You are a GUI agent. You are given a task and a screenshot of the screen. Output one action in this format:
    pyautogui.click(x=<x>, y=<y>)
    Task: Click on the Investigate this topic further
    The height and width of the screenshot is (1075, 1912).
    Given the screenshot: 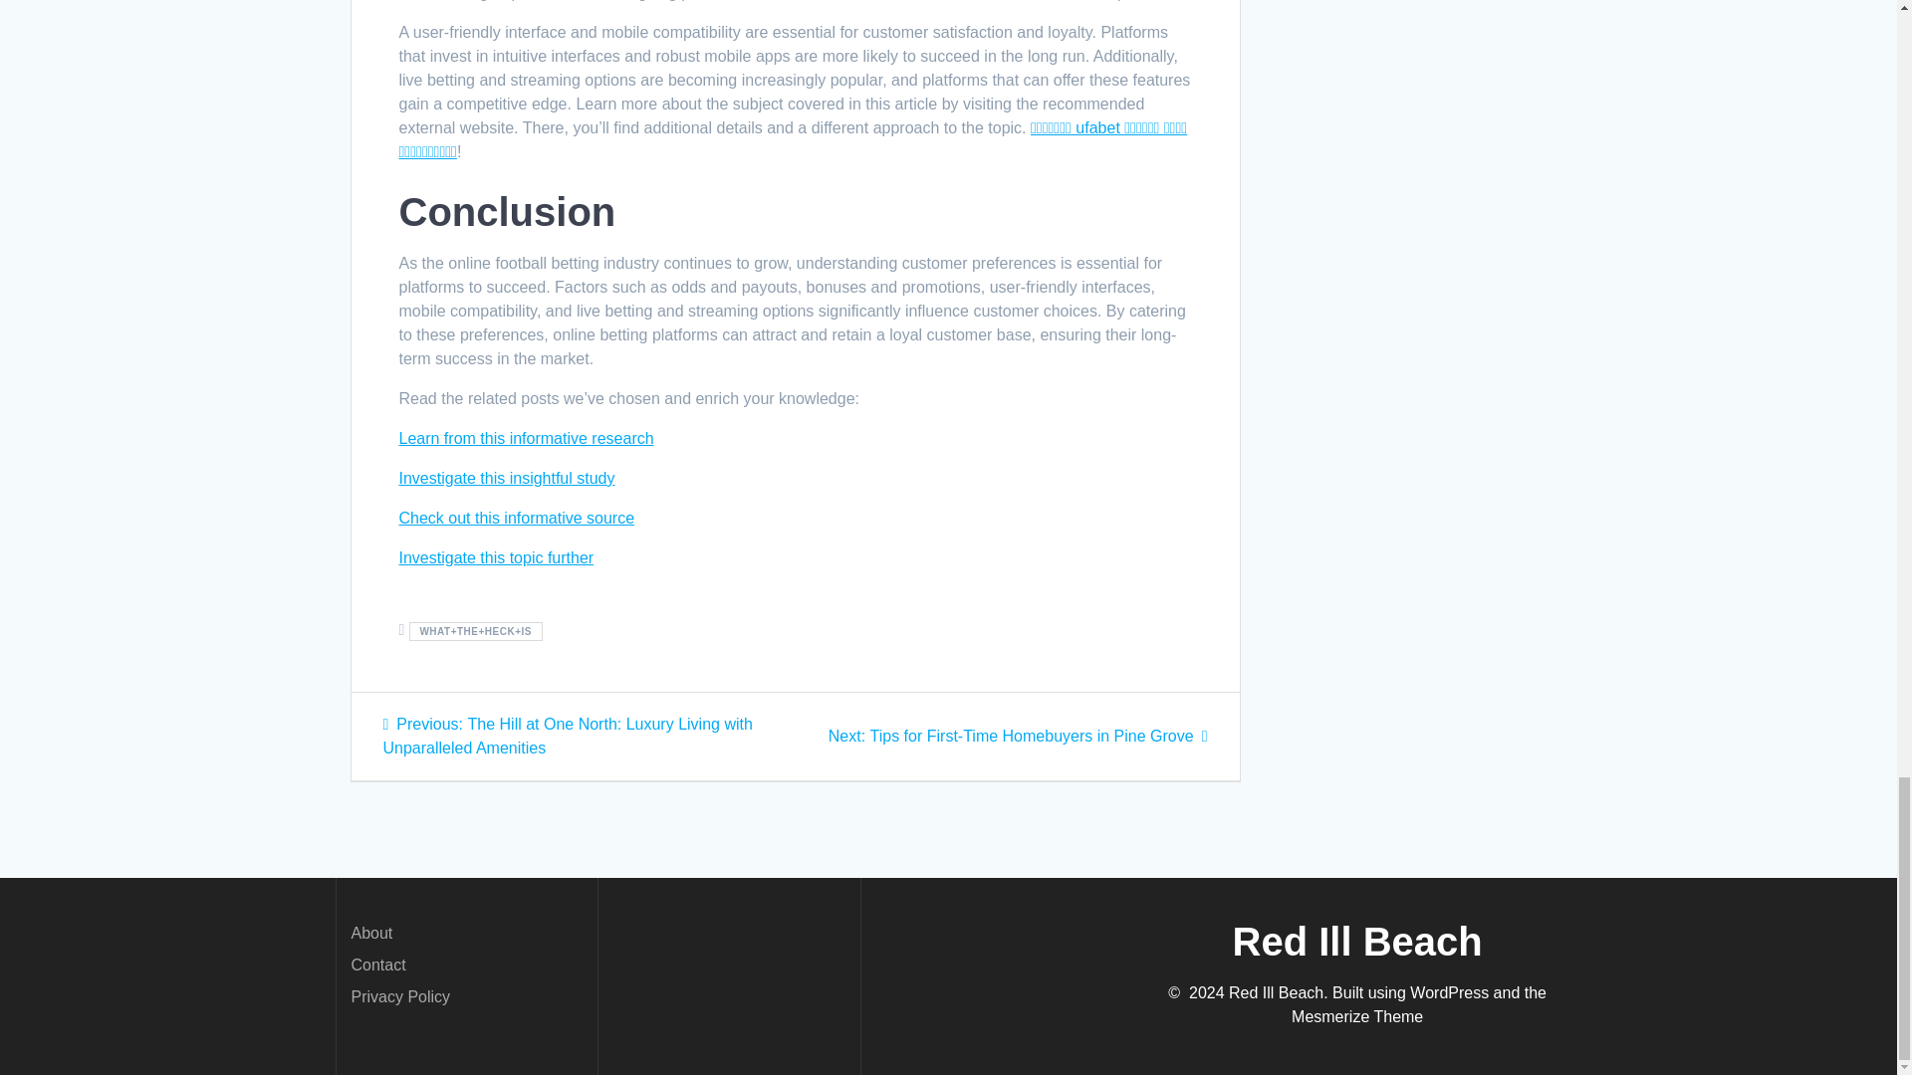 What is the action you would take?
    pyautogui.click(x=495, y=557)
    